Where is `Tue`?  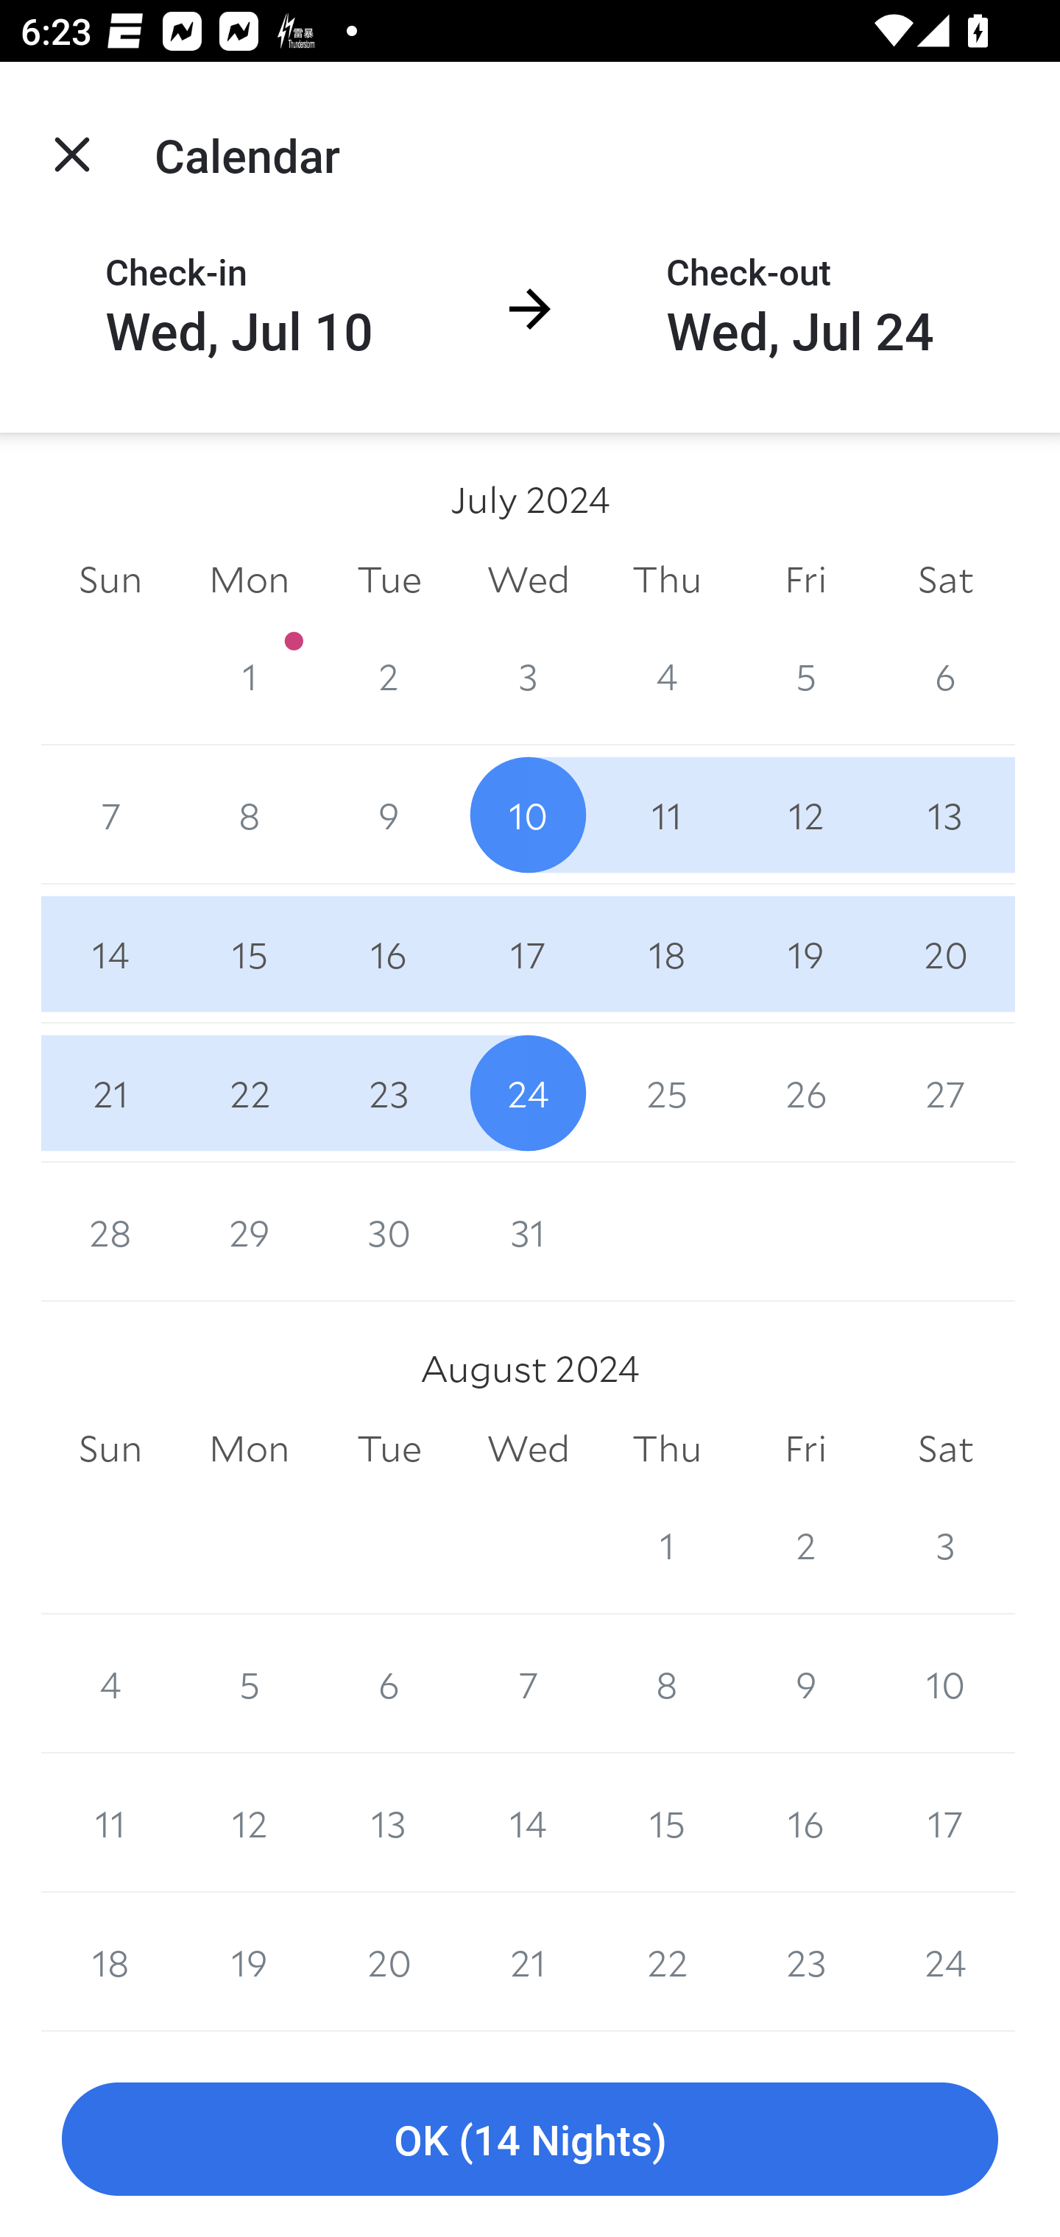
Tue is located at coordinates (389, 1450).